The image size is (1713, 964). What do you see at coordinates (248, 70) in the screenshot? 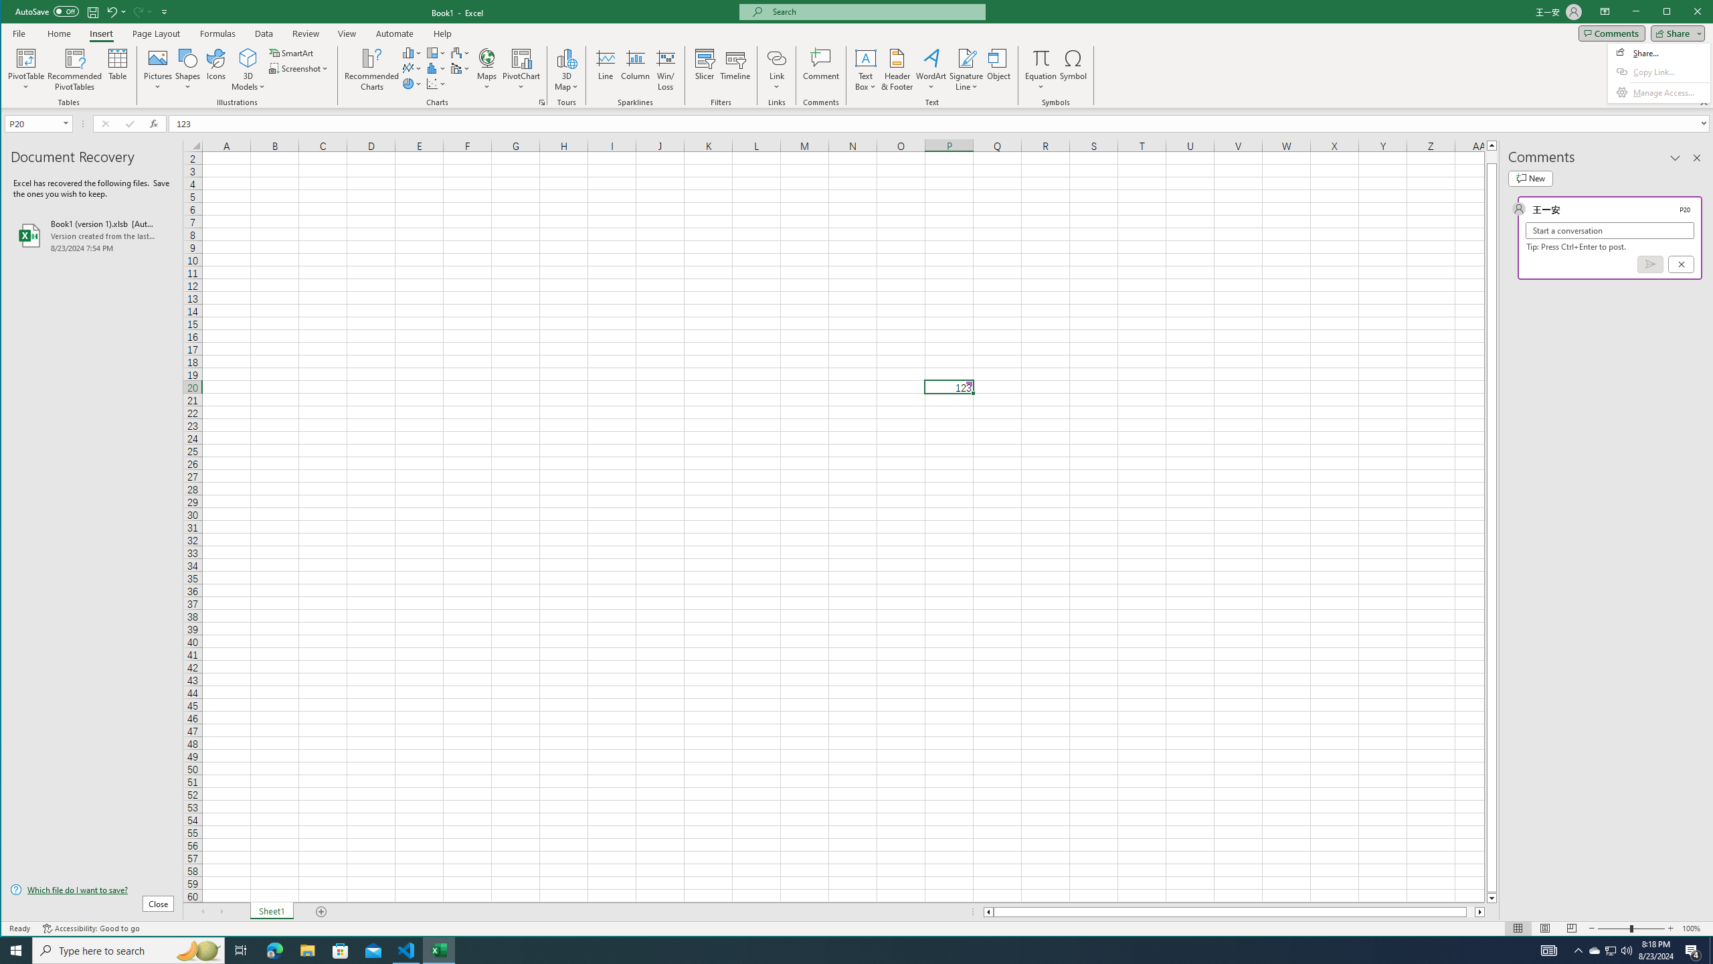
I see `3D Models` at bounding box center [248, 70].